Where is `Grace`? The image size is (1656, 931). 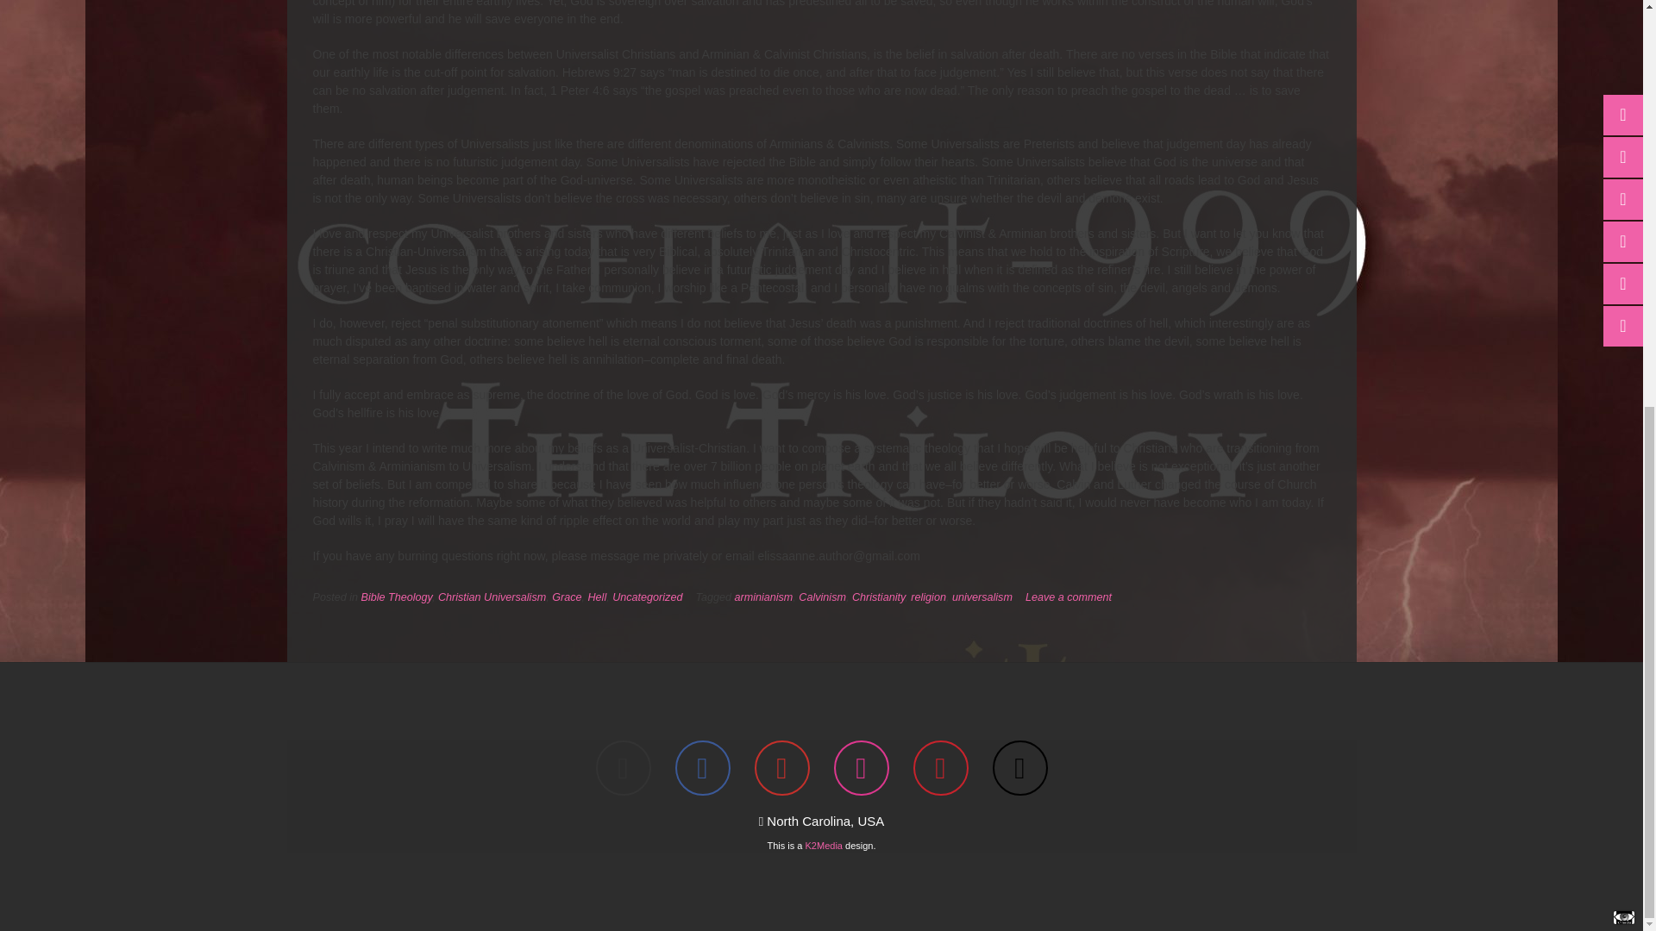 Grace is located at coordinates (566, 597).